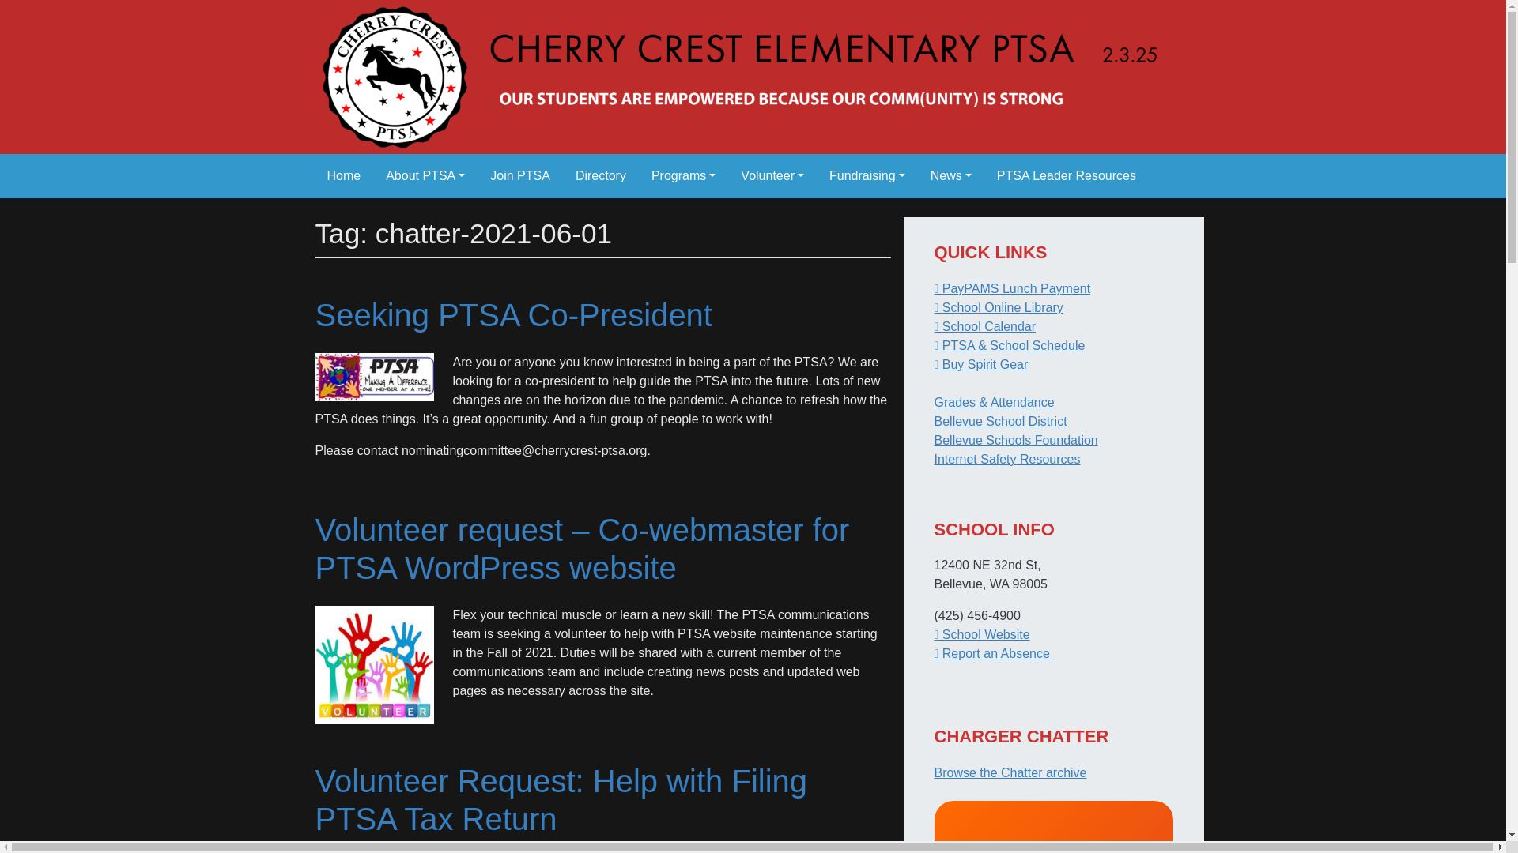  I want to click on Join PTSA, so click(520, 175).